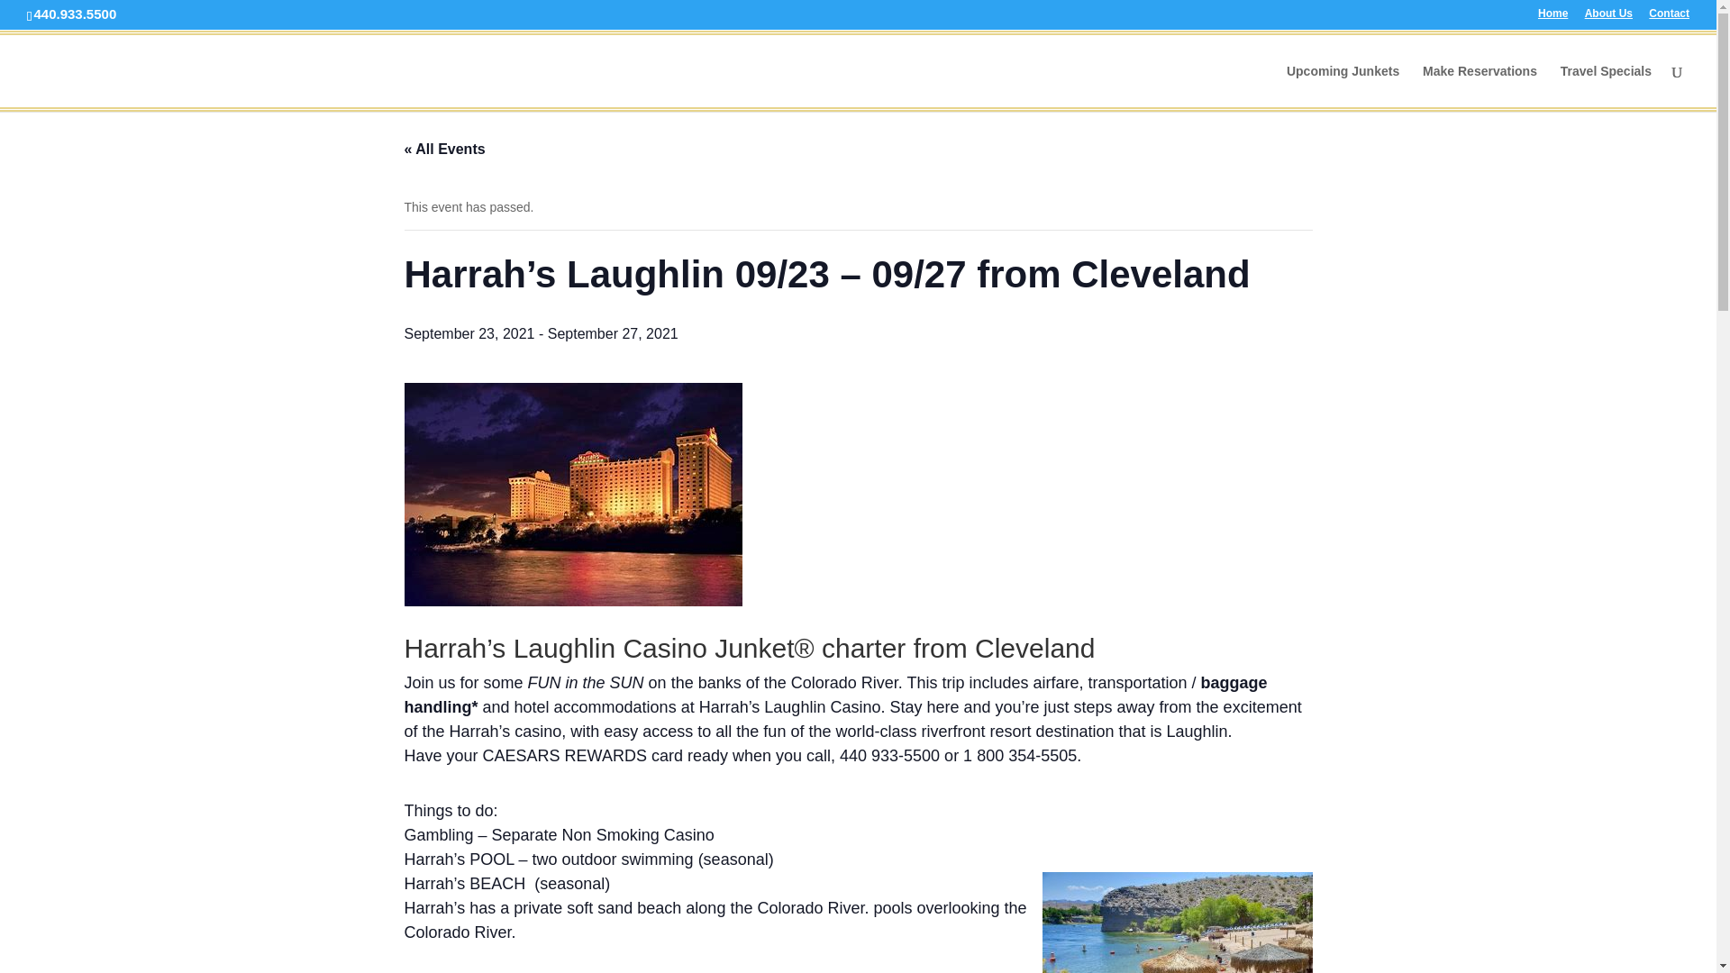 This screenshot has height=973, width=1730. What do you see at coordinates (1608, 17) in the screenshot?
I see `About Us` at bounding box center [1608, 17].